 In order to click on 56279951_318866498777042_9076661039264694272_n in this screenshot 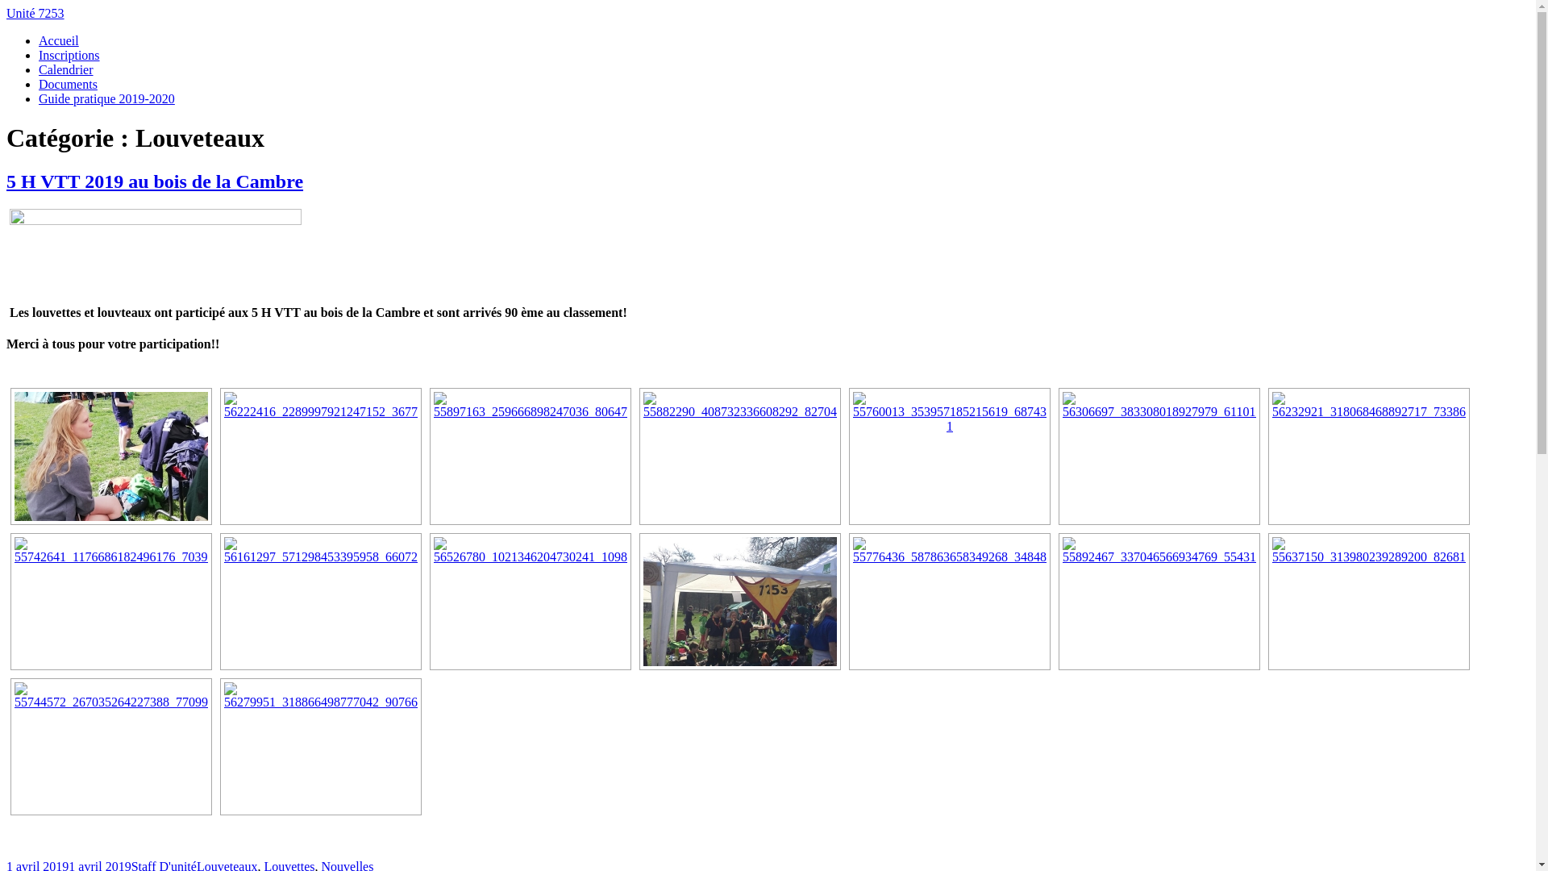, I will do `click(321, 747)`.